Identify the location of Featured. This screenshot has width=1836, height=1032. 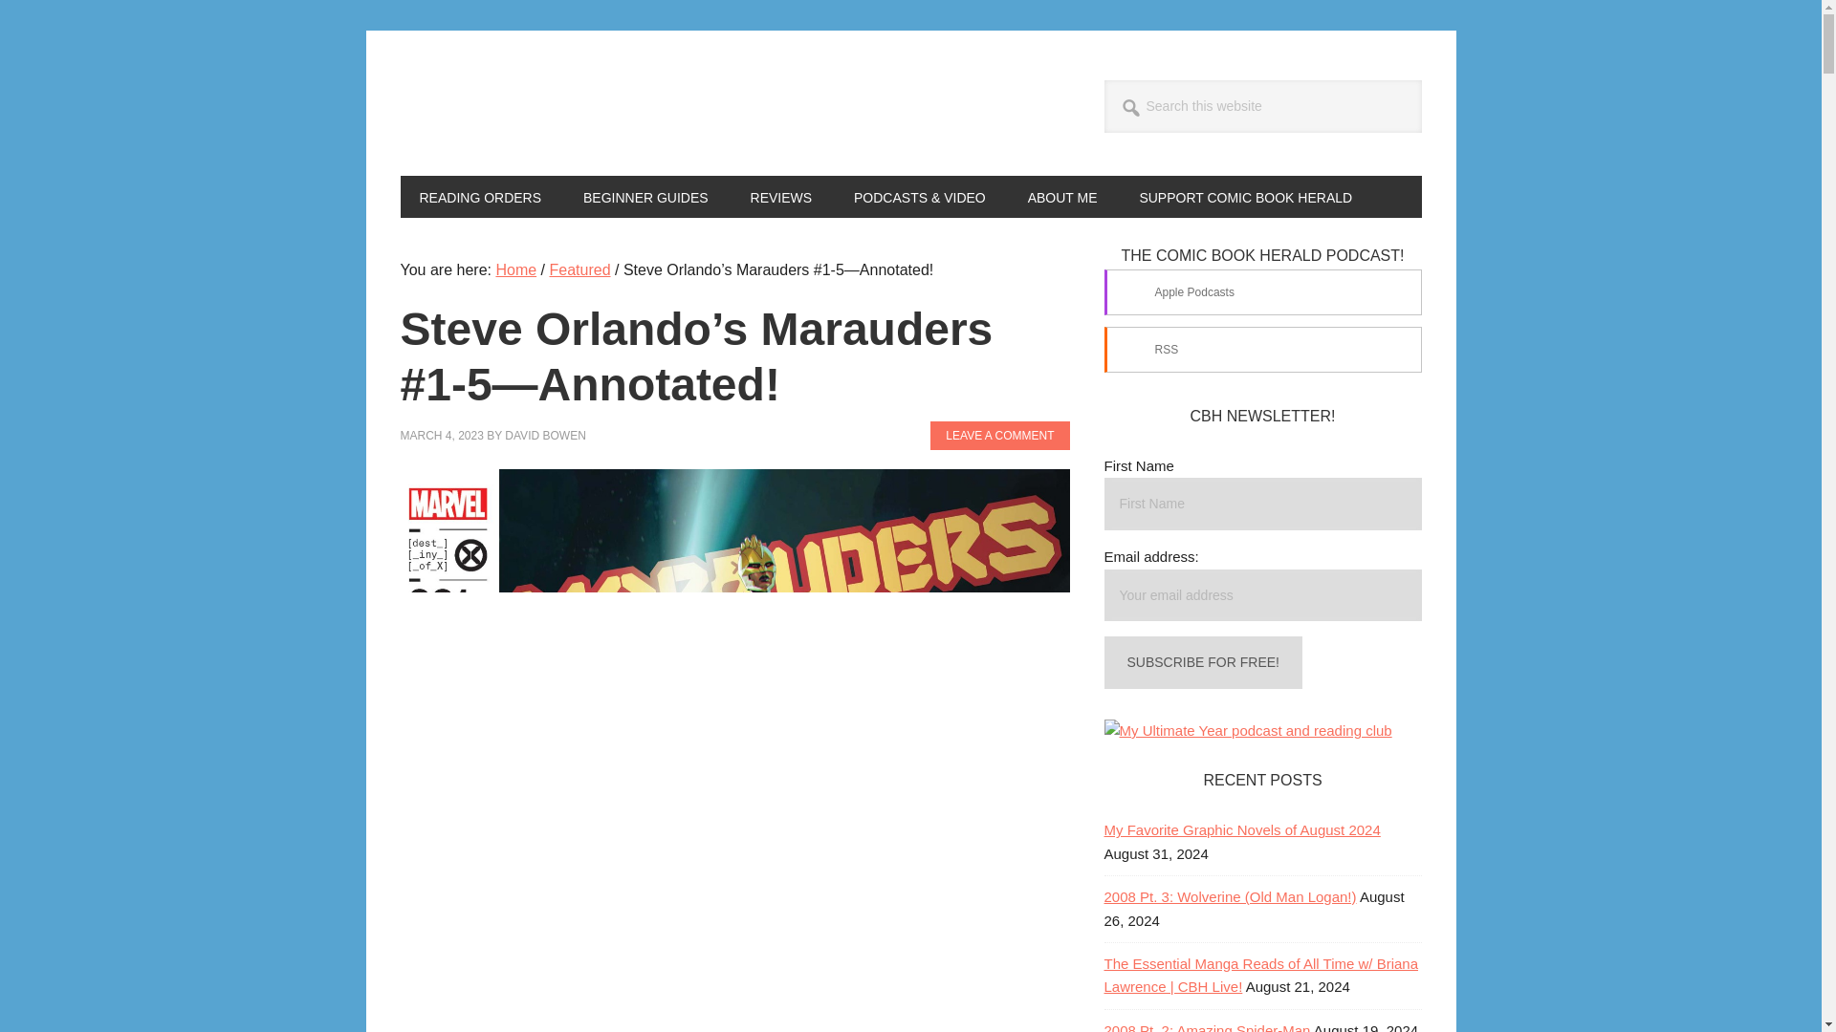
(579, 269).